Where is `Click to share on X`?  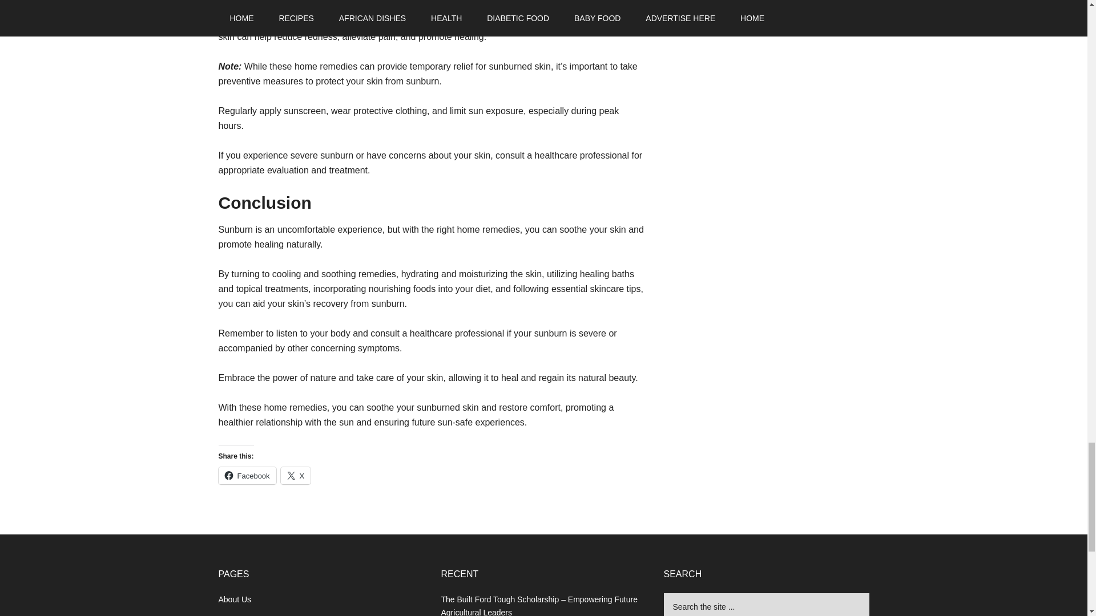 Click to share on X is located at coordinates (296, 475).